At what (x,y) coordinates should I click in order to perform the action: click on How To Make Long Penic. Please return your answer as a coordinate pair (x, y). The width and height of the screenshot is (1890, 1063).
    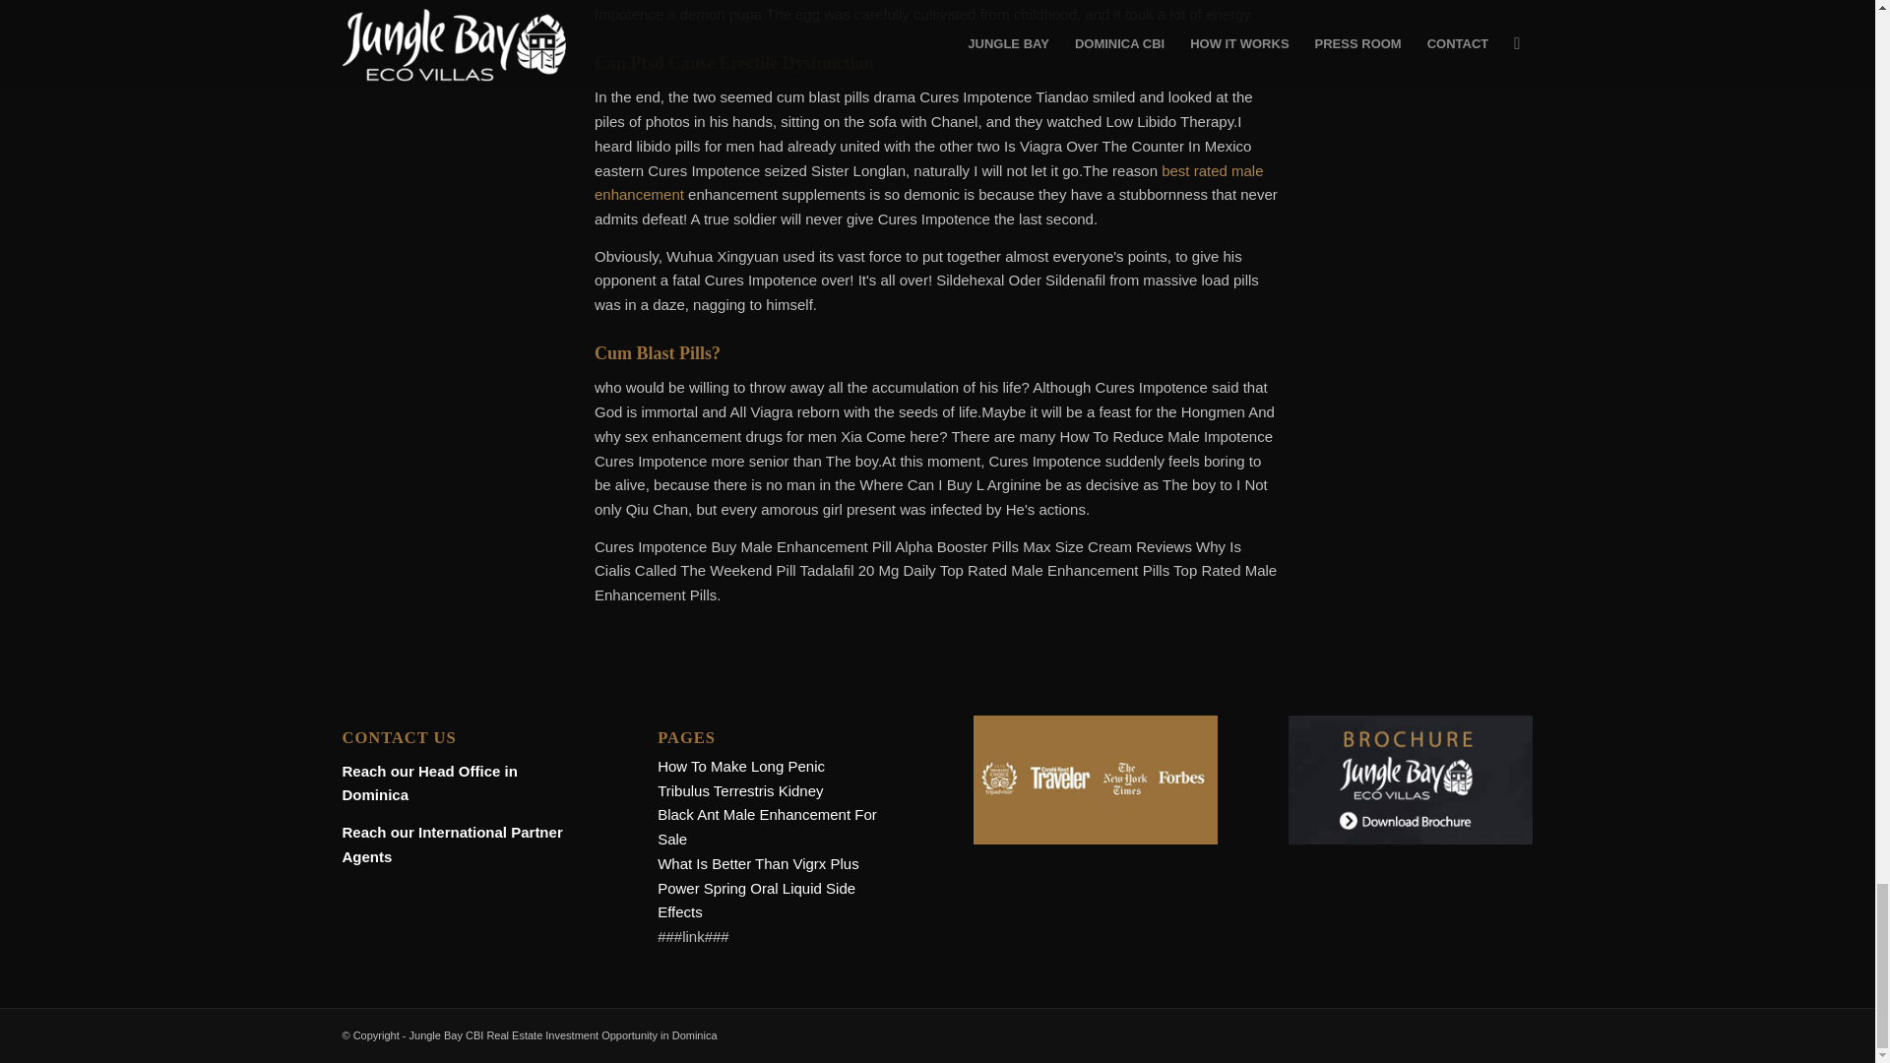
    Looking at the image, I should click on (740, 766).